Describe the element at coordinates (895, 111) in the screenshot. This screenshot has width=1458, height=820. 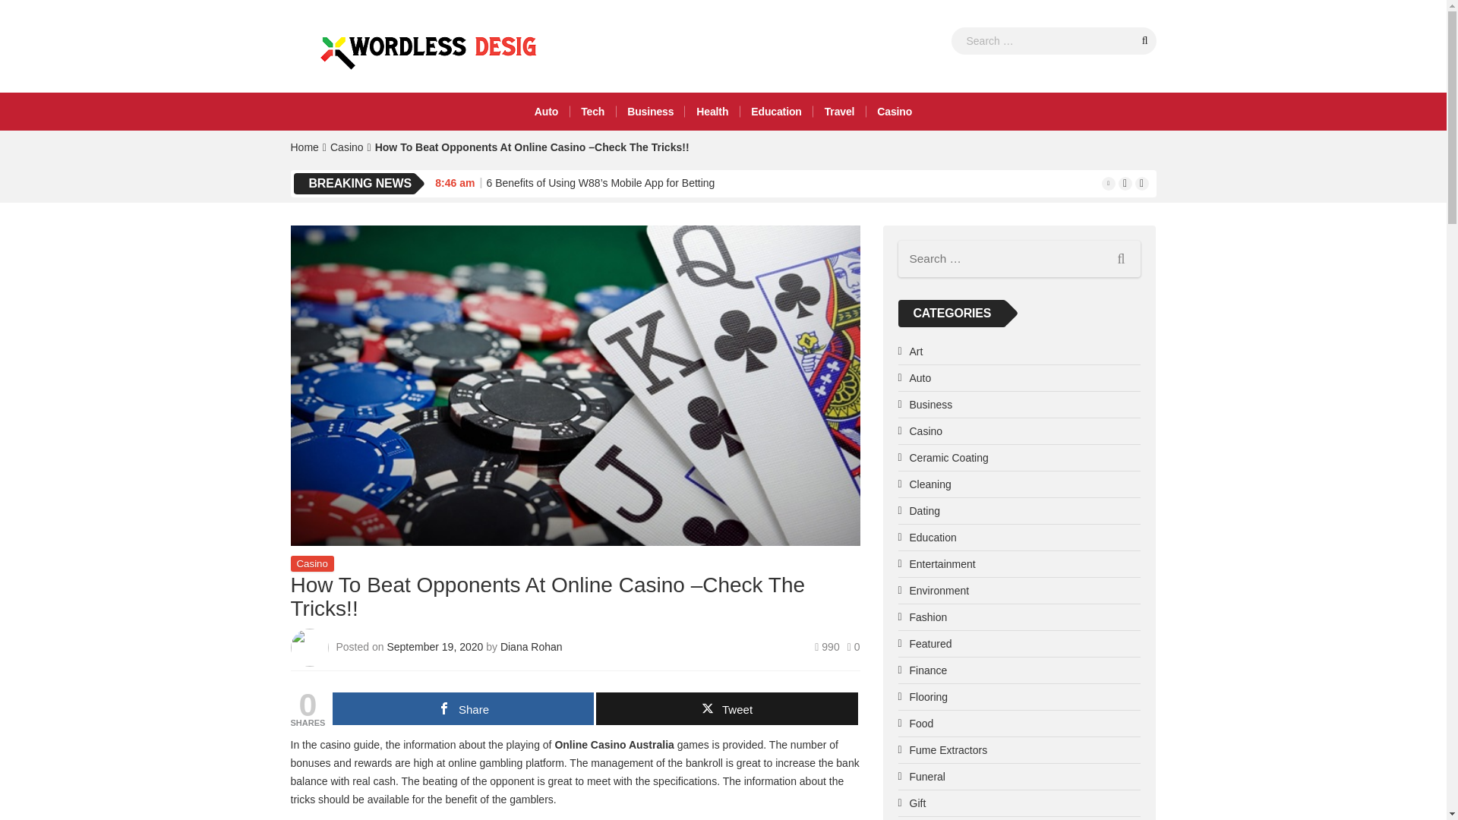
I see `Casino` at that location.